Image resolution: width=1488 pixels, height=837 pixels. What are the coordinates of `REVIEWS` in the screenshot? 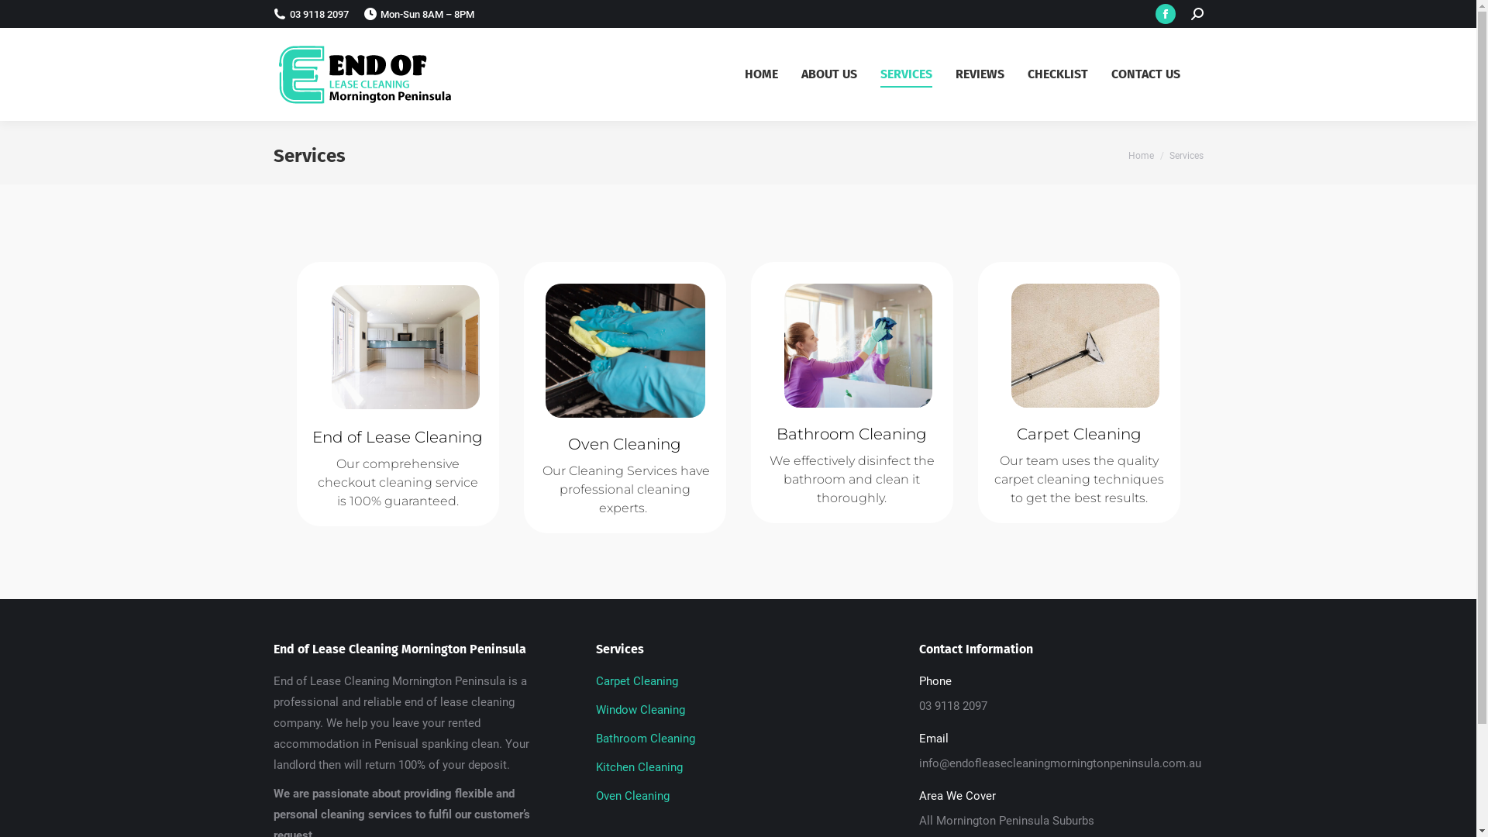 It's located at (990, 74).